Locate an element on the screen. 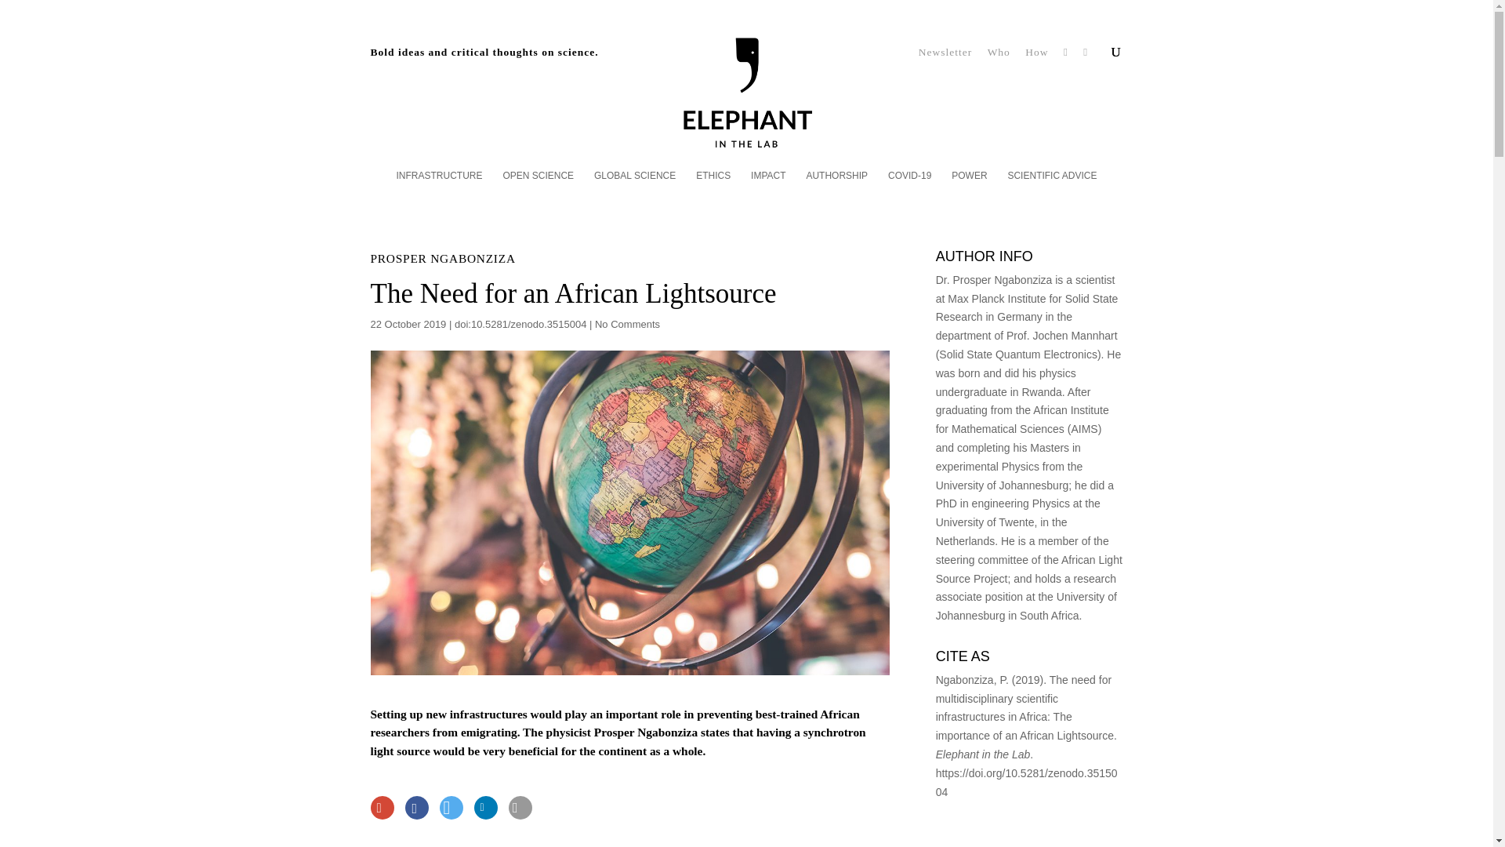 The image size is (1505, 847). mail is located at coordinates (519, 808).